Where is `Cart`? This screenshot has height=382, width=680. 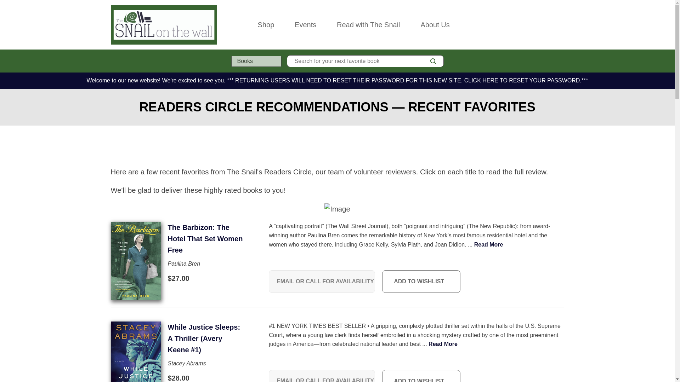
Cart is located at coordinates (561, 24).